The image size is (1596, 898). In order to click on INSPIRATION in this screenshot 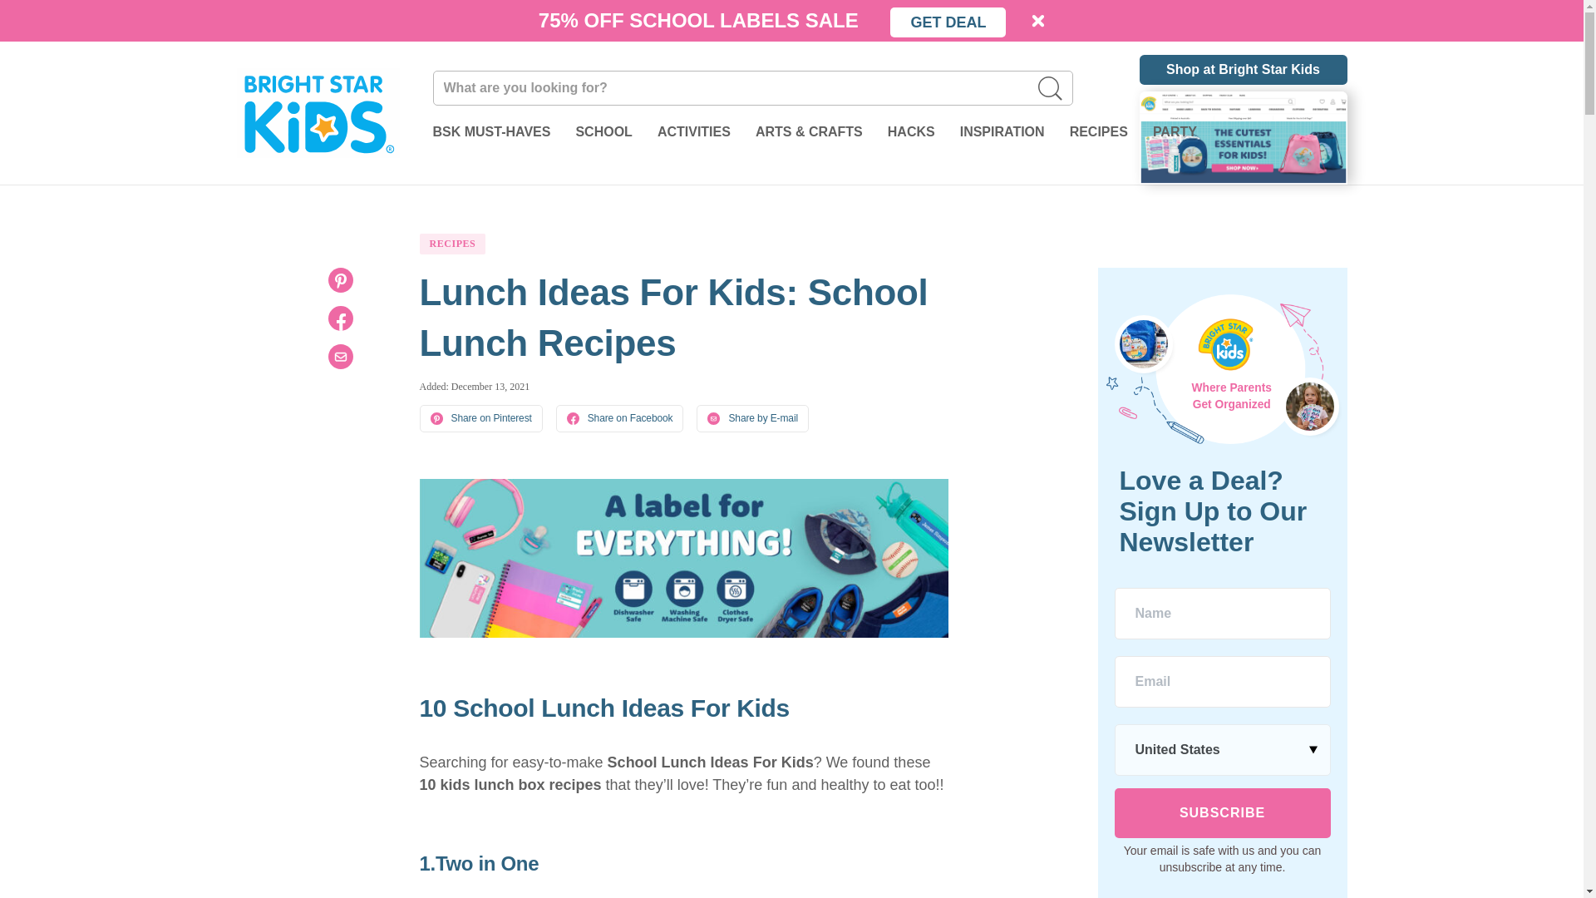, I will do `click(1002, 138)`.